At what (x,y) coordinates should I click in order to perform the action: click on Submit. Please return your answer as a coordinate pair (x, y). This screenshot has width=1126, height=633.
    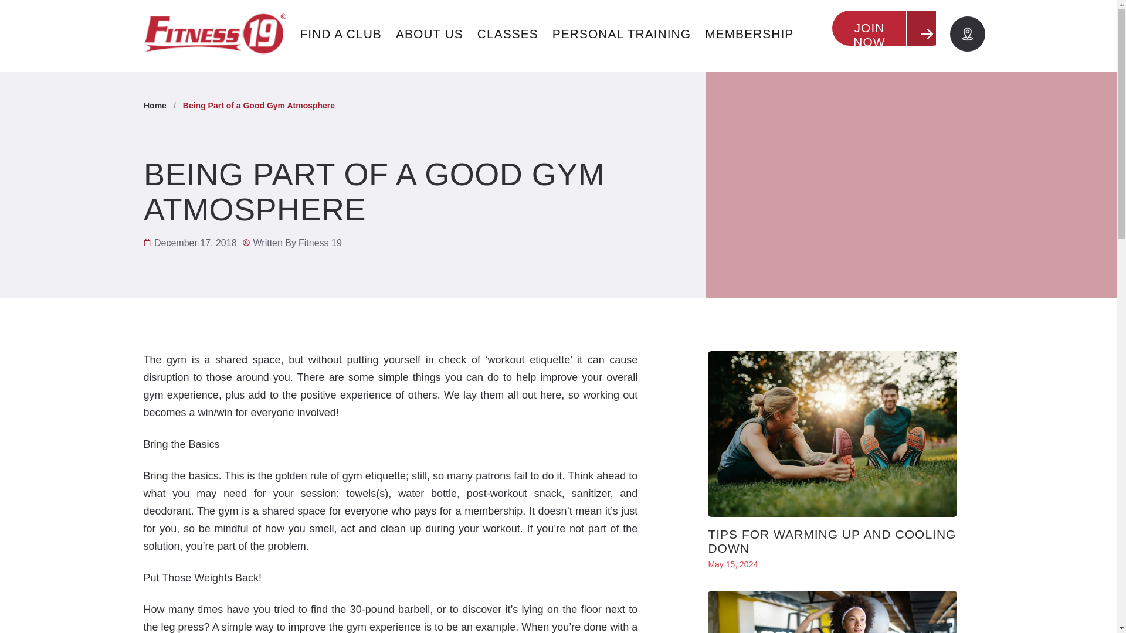
    Looking at the image, I should click on (725, 484).